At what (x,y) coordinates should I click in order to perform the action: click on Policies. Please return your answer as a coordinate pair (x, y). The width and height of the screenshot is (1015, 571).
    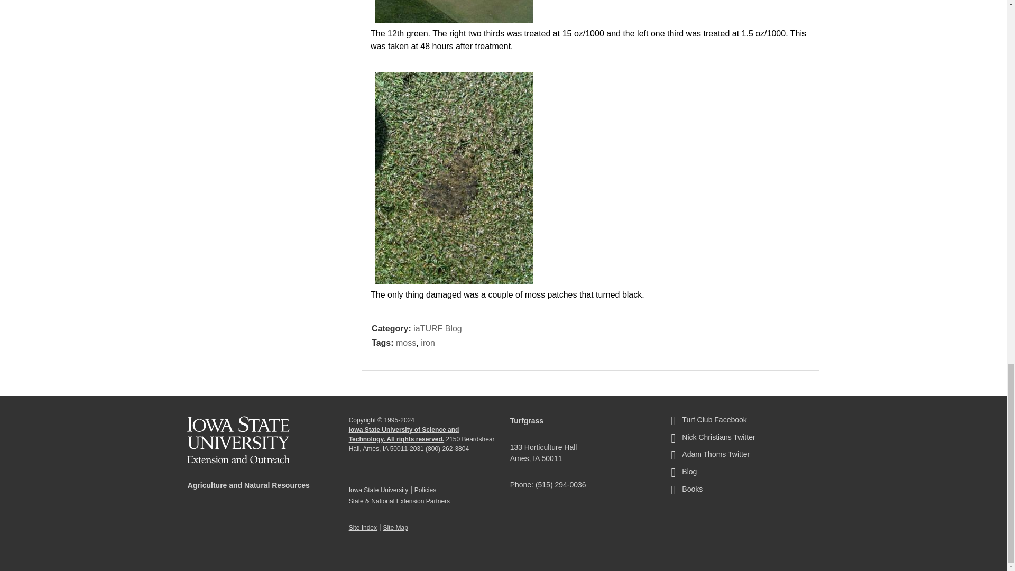
    Looking at the image, I should click on (425, 490).